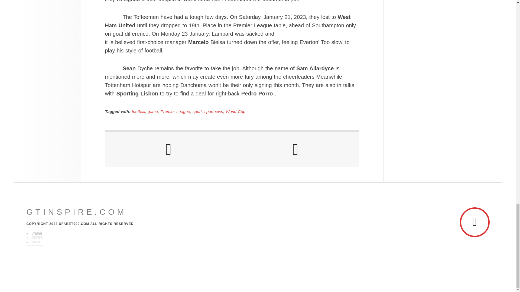 The height and width of the screenshot is (292, 520). Describe the element at coordinates (295, 149) in the screenshot. I see `Next Post` at that location.